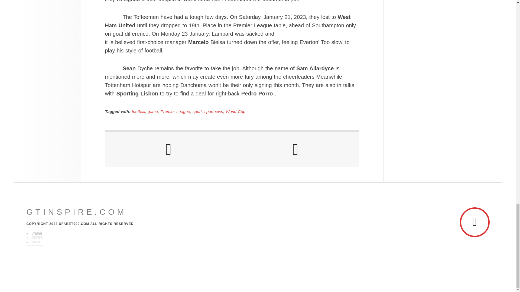 The height and width of the screenshot is (292, 520). Describe the element at coordinates (295, 149) in the screenshot. I see `Next Post` at that location.